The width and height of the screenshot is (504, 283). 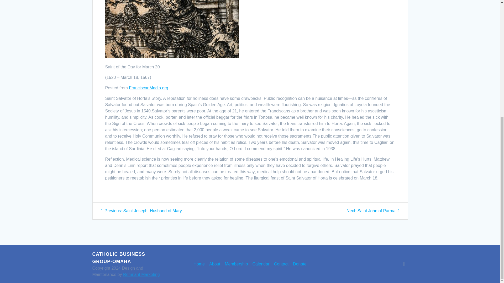 I want to click on Donate, so click(x=300, y=264).